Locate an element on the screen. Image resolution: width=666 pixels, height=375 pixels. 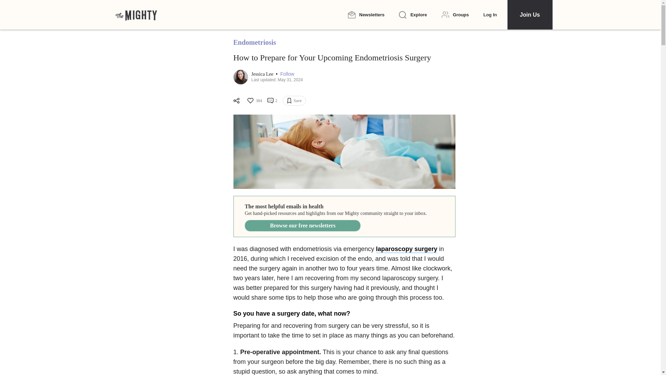
laparoscopy surgery is located at coordinates (407, 249).